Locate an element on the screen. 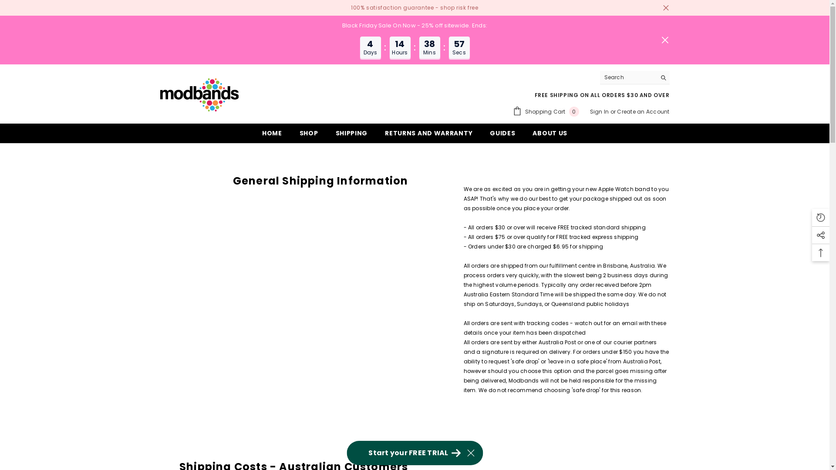  HOME is located at coordinates (272, 136).